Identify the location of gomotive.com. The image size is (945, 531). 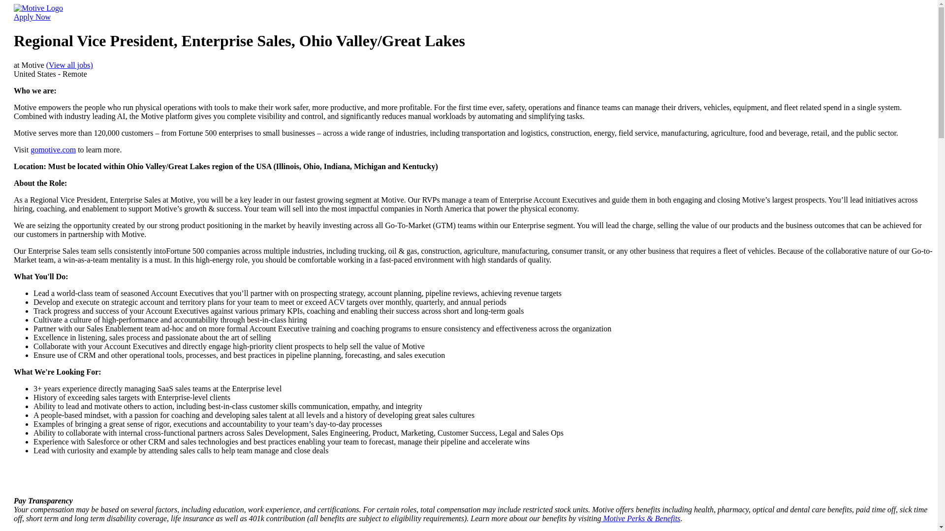
(53, 149).